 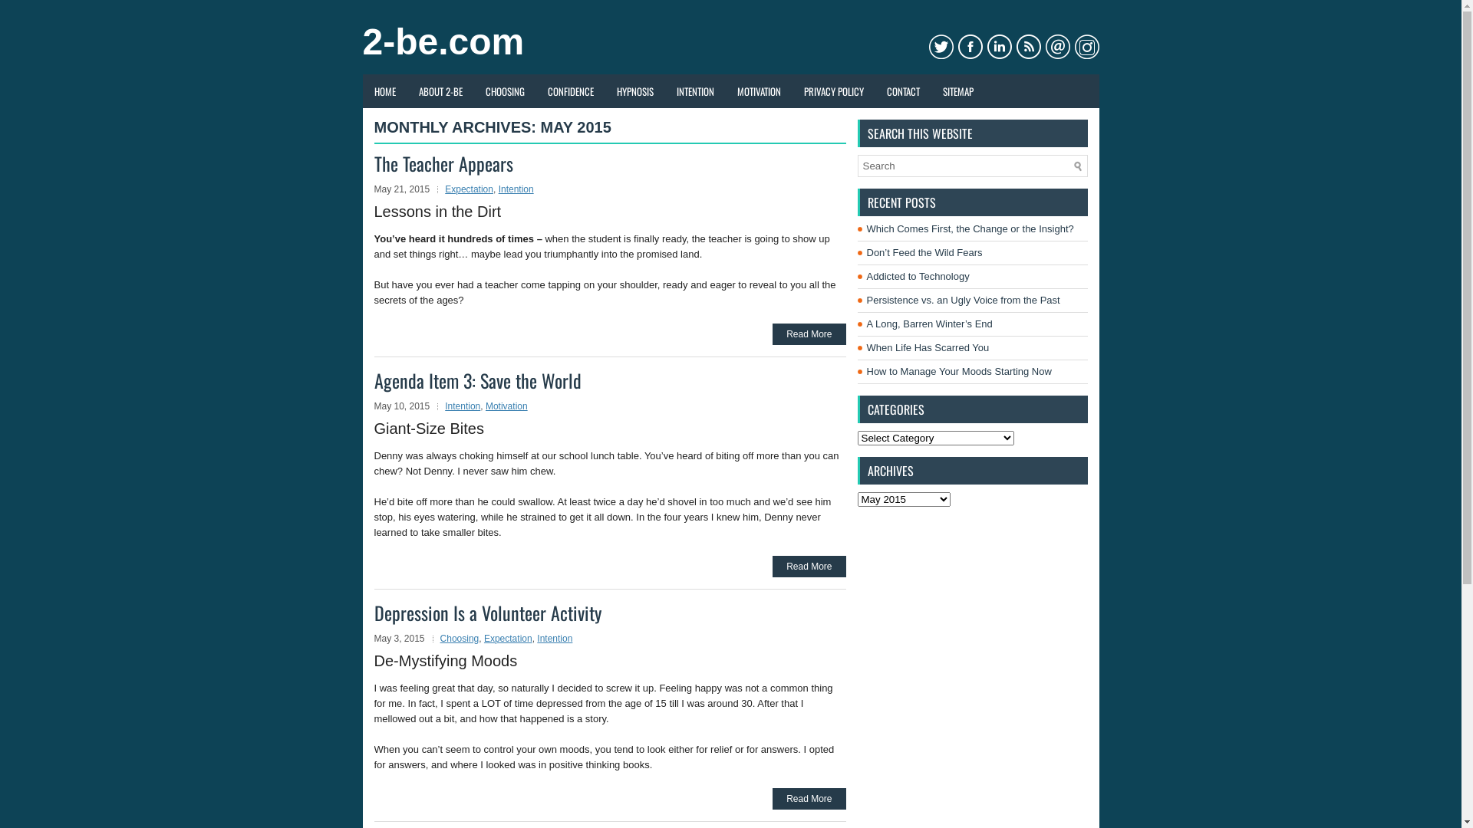 What do you see at coordinates (695, 91) in the screenshot?
I see `INTENTION` at bounding box center [695, 91].